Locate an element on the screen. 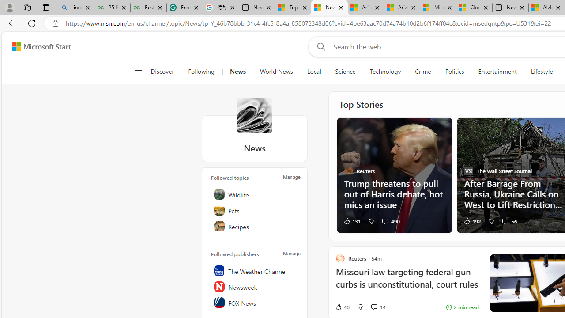 This screenshot has width=565, height=318. View comments 490 Comment is located at coordinates (390, 221).